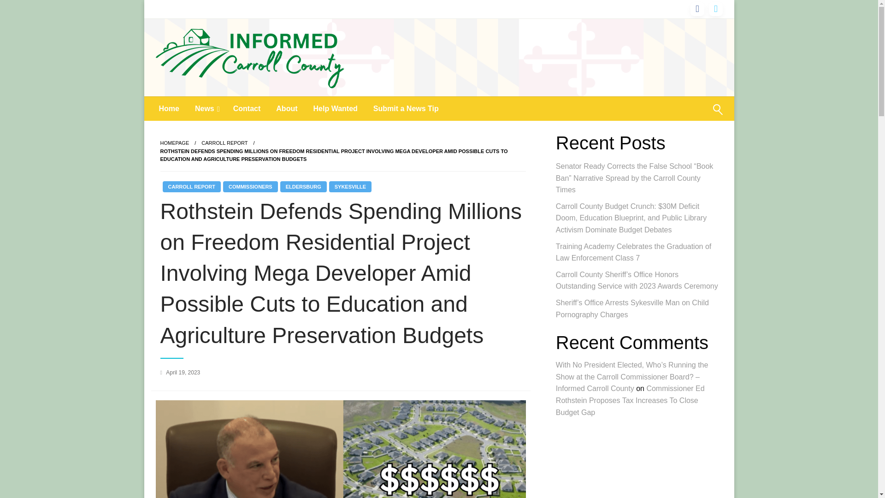  I want to click on About, so click(287, 109).